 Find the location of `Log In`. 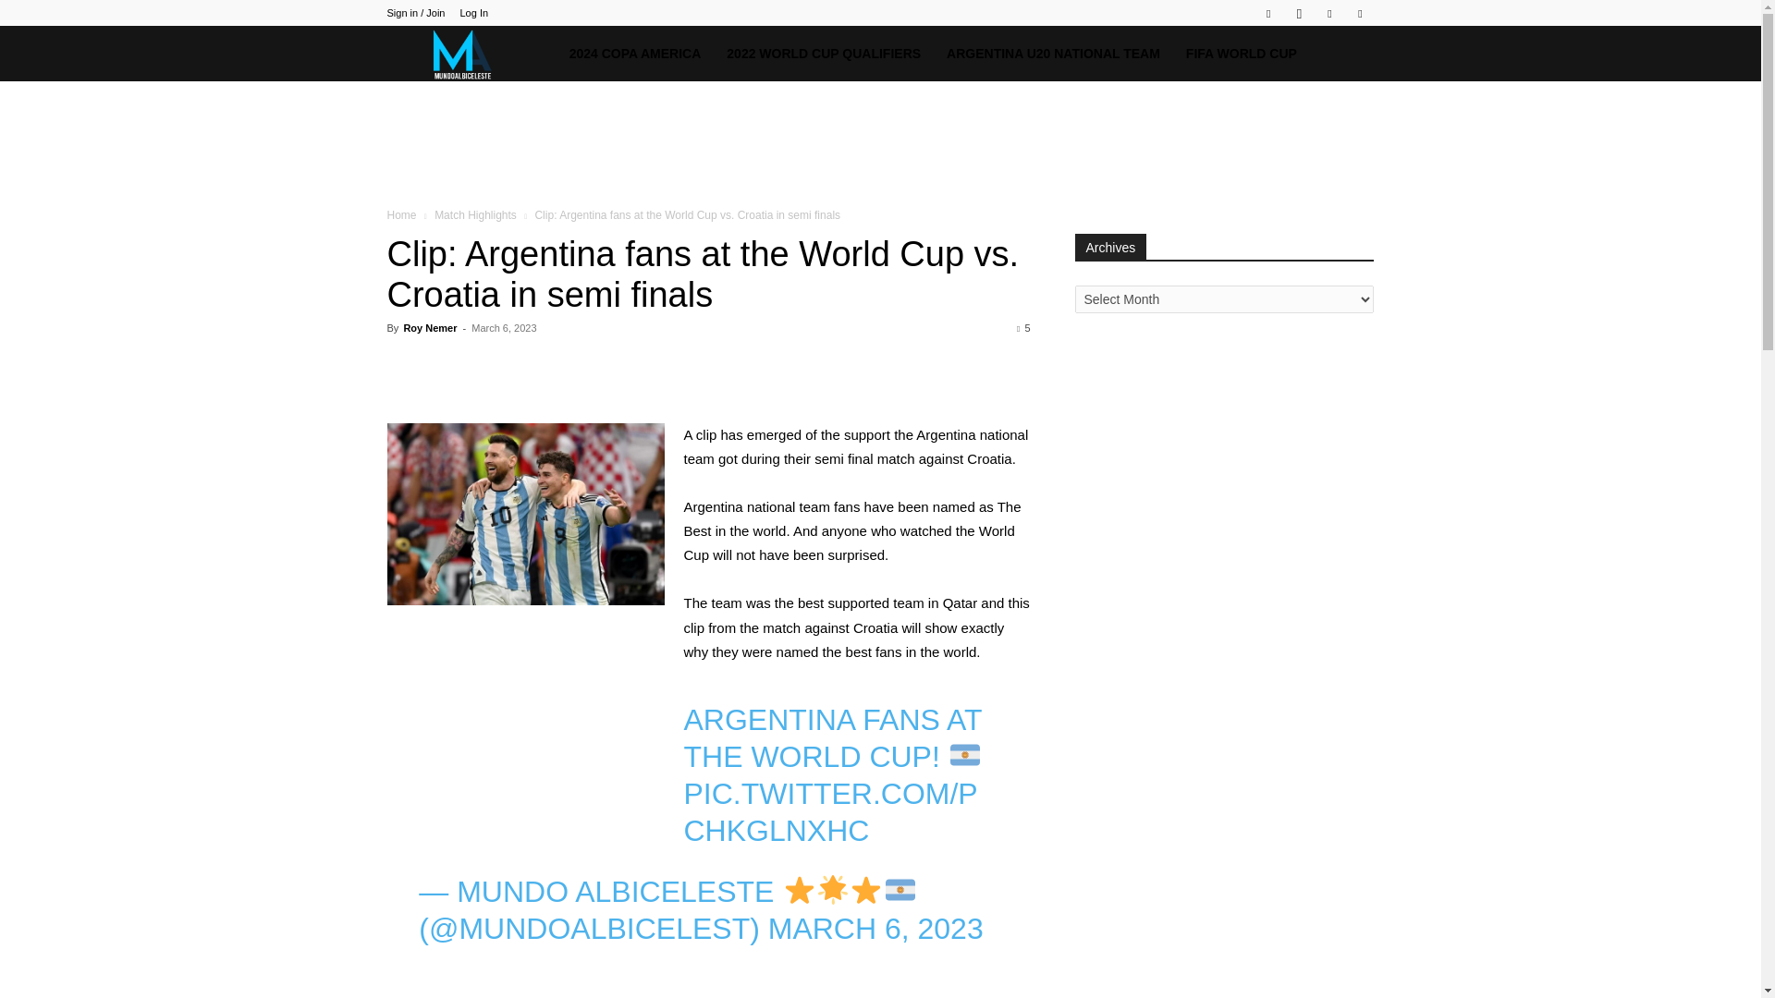

Log In is located at coordinates (473, 13).